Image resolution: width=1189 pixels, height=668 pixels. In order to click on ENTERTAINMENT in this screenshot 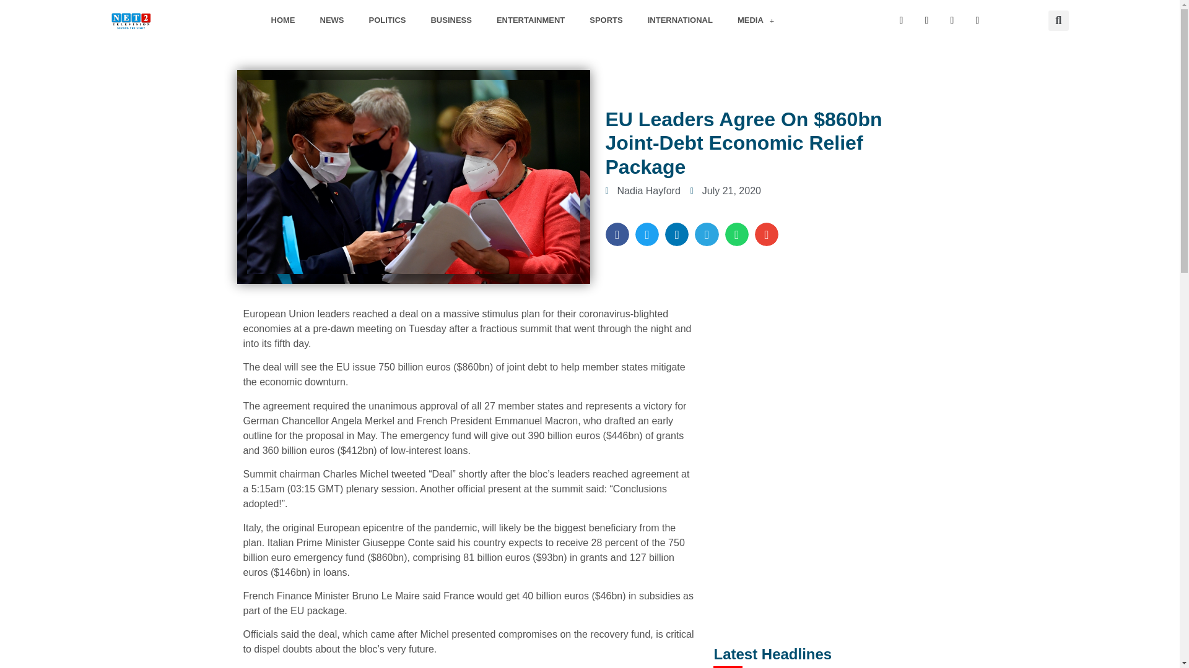, I will do `click(530, 20)`.